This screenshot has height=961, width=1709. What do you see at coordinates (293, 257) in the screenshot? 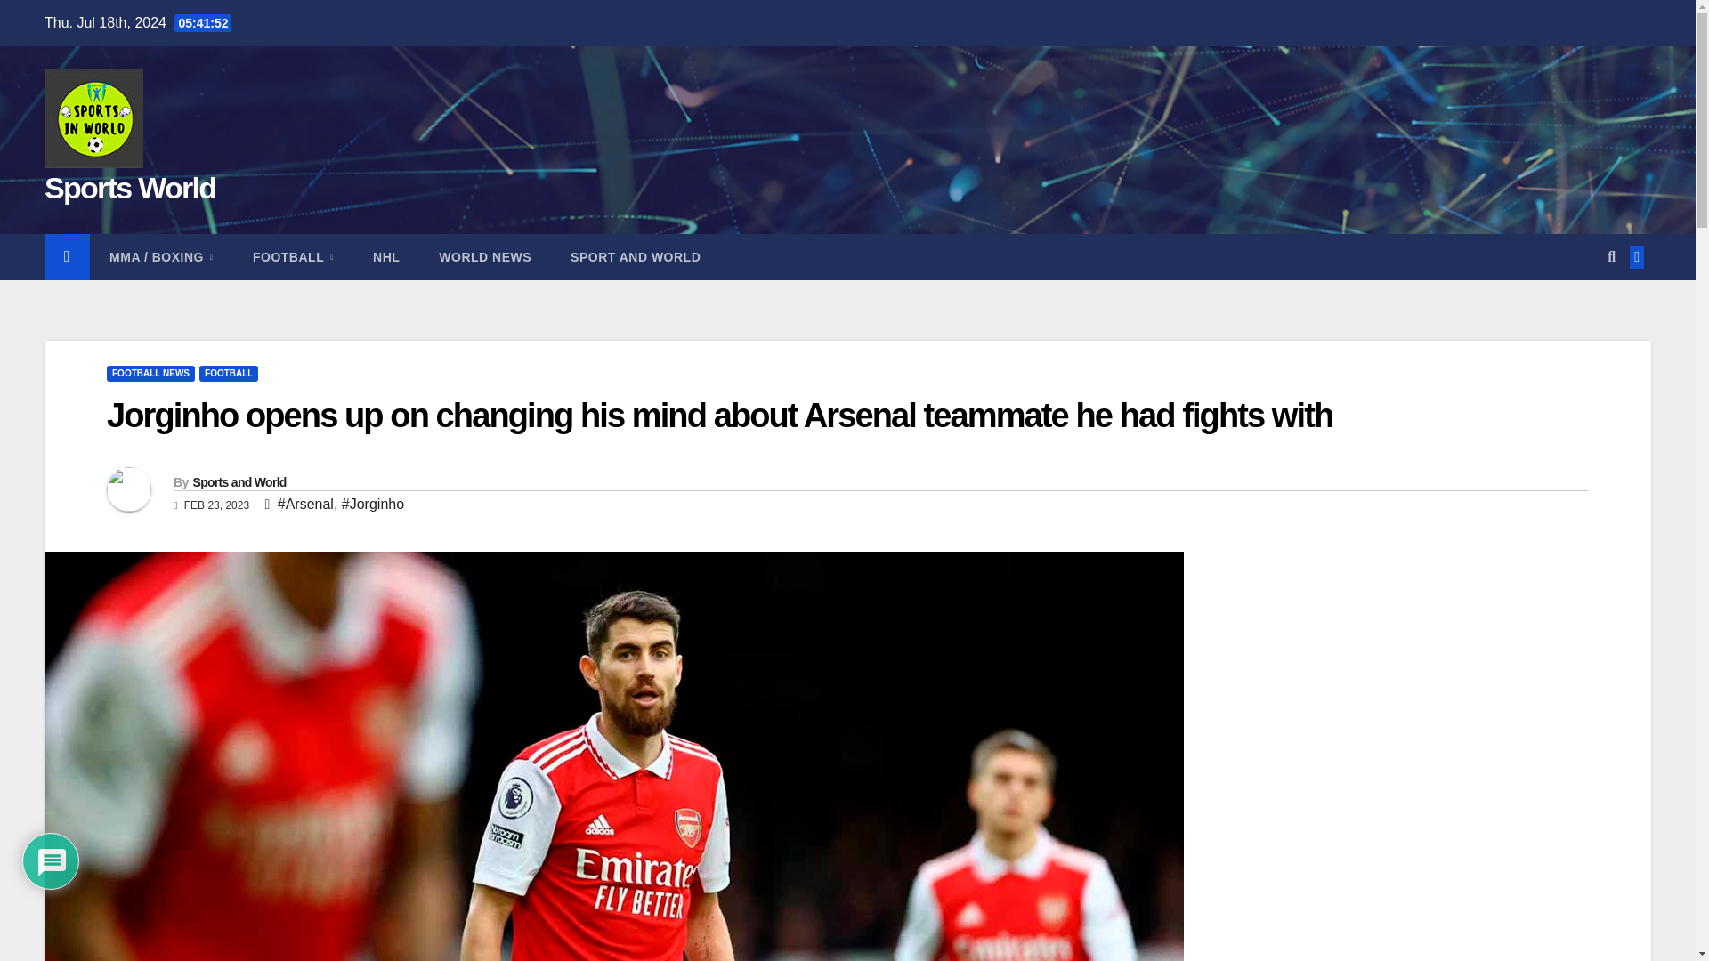
I see `FOOTBALL` at bounding box center [293, 257].